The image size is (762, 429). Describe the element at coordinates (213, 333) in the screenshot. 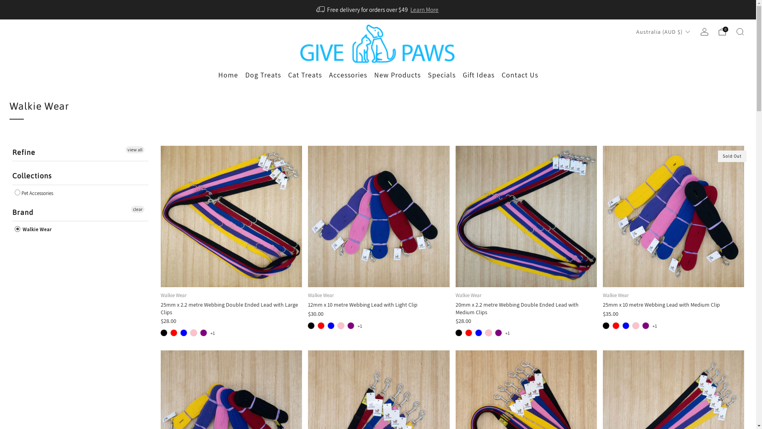

I see `+1` at that location.